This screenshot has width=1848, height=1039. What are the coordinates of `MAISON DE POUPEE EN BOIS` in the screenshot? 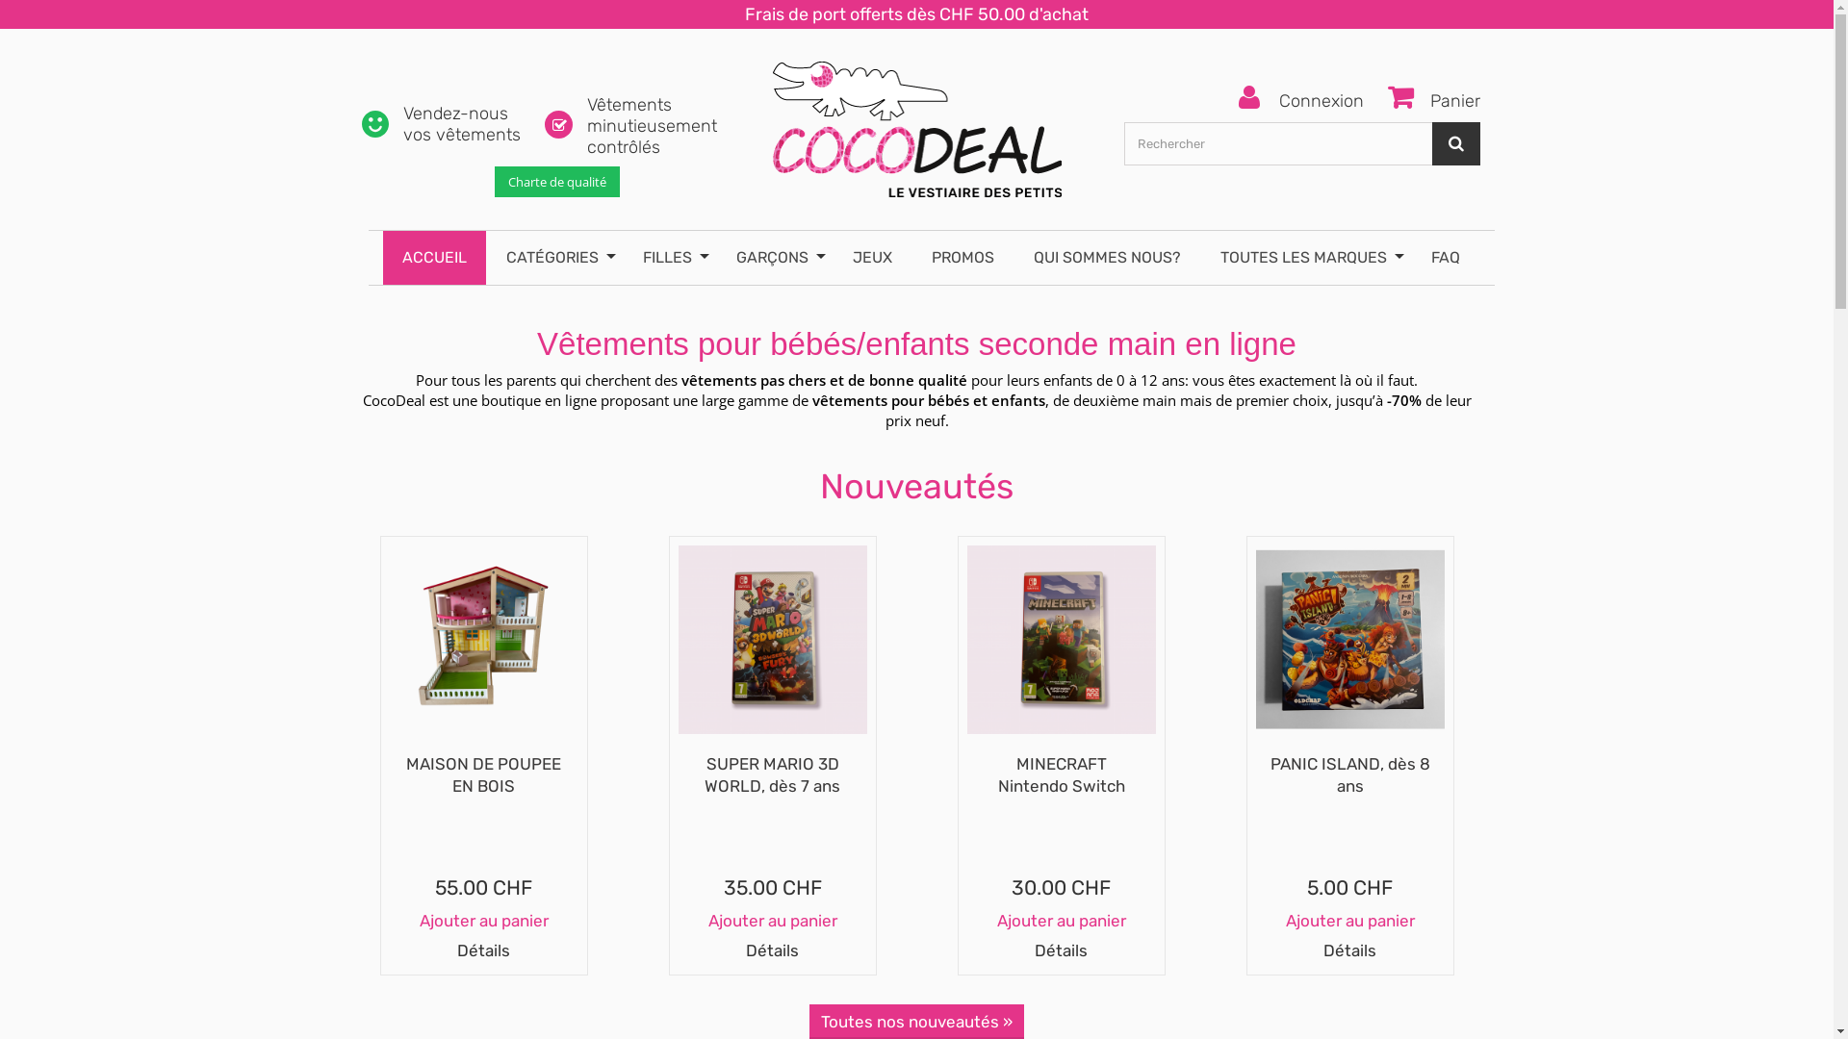 It's located at (483, 673).